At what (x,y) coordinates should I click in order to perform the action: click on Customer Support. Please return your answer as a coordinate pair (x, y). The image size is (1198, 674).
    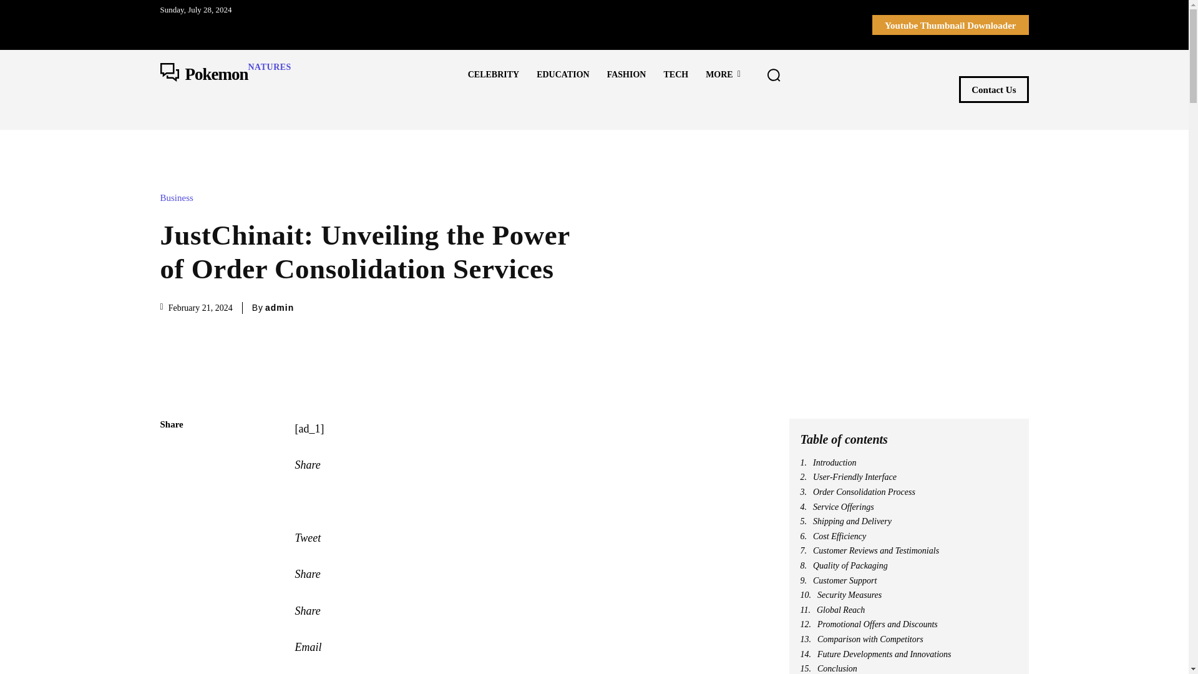
    Looking at the image, I should click on (908, 580).